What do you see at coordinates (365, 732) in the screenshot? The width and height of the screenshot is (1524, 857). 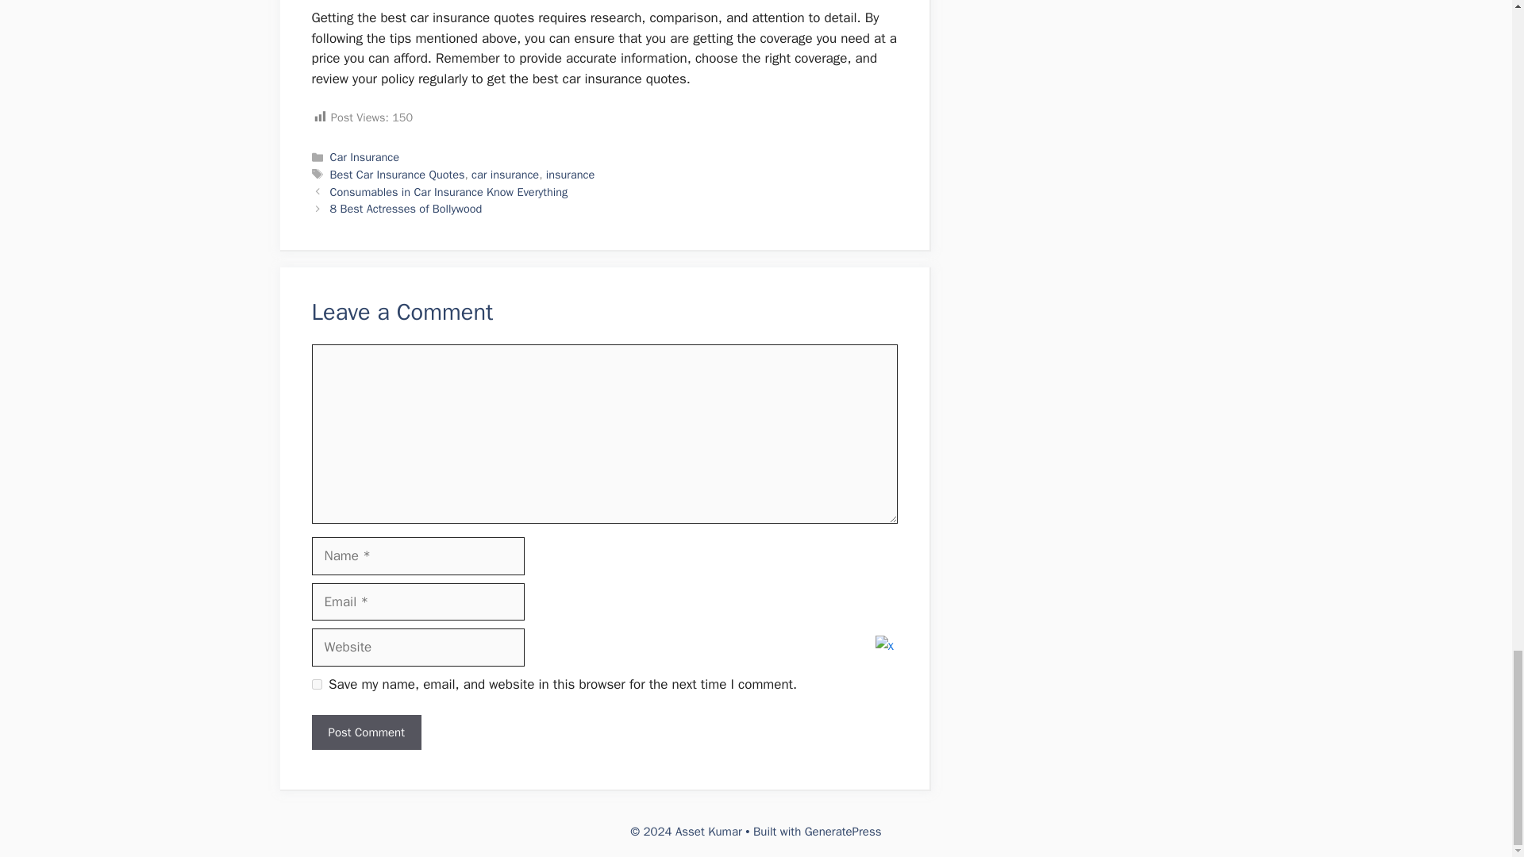 I see `Post Comment` at bounding box center [365, 732].